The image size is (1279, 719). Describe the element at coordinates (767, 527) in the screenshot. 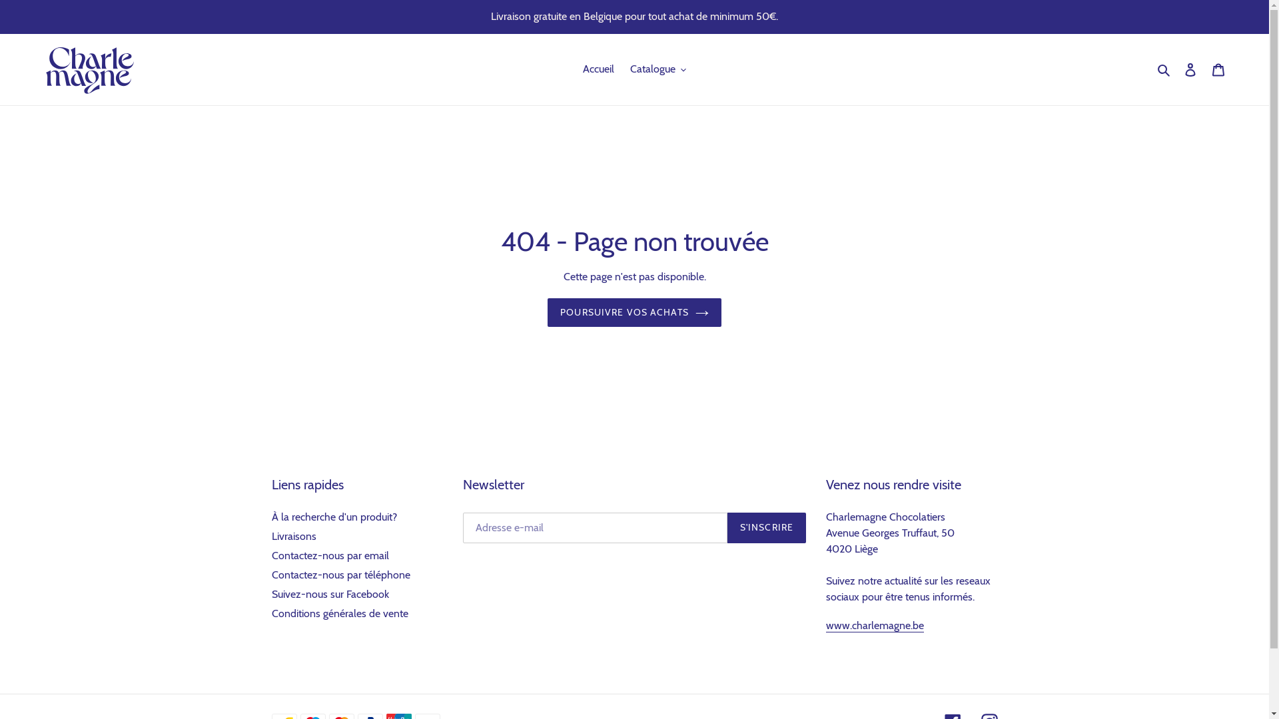

I see `S'INSCRIRE` at that location.